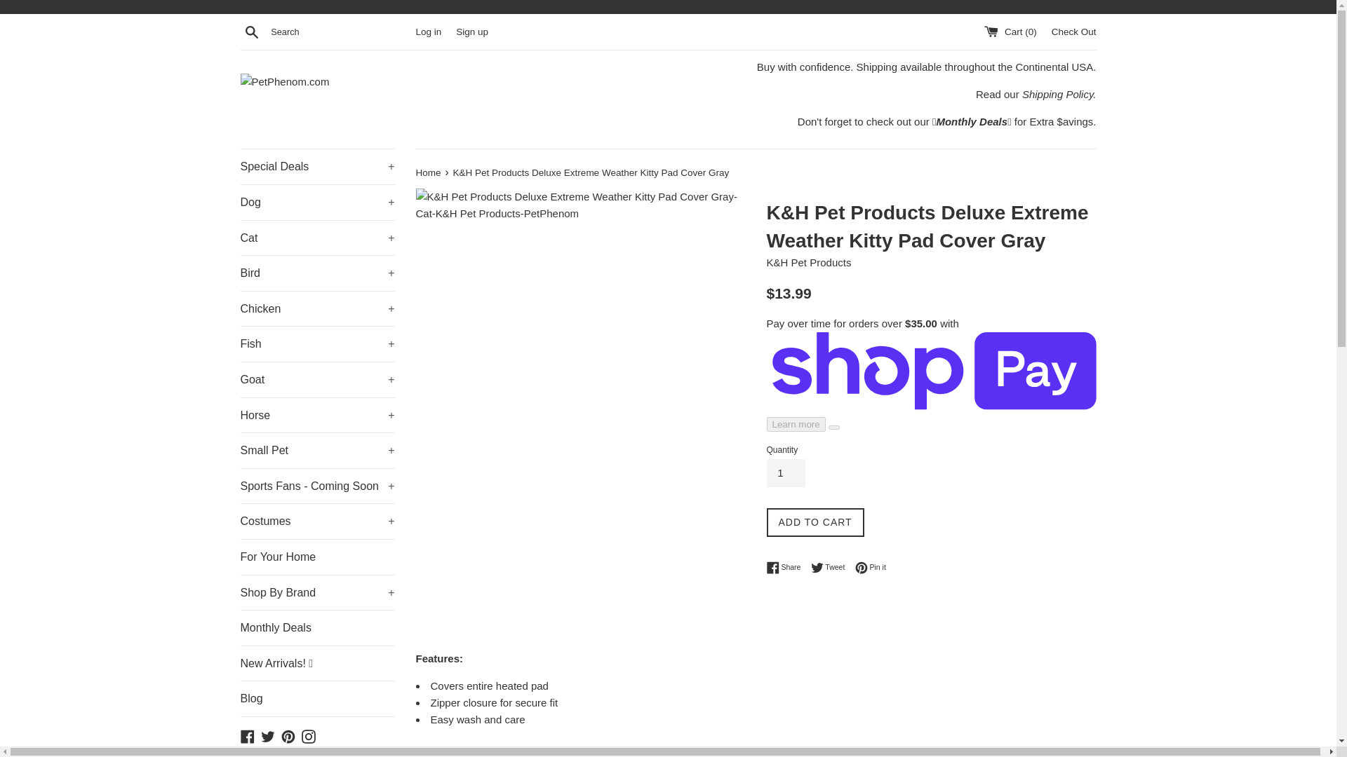 Image resolution: width=1347 pixels, height=757 pixels. Describe the element at coordinates (1073, 31) in the screenshot. I see `Check Out` at that location.